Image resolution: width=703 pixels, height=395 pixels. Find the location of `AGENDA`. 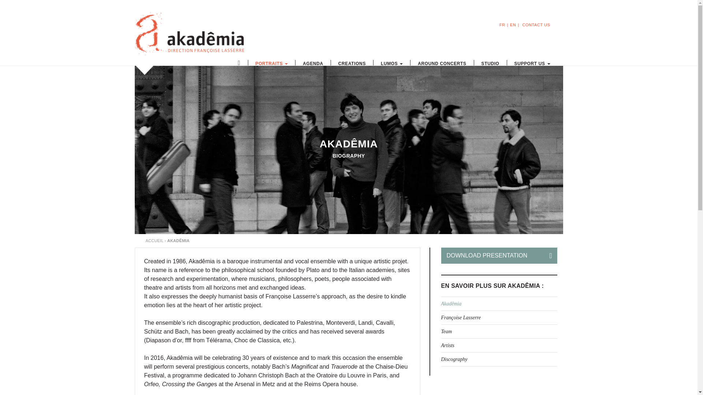

AGENDA is located at coordinates (313, 63).